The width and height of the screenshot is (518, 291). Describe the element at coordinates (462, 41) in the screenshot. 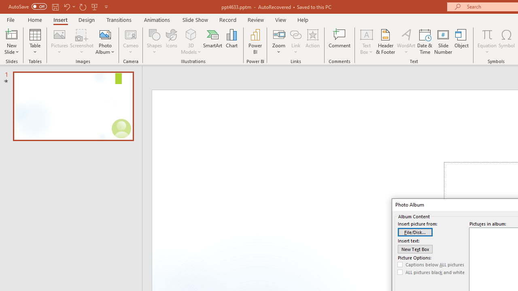

I see `Object...` at that location.